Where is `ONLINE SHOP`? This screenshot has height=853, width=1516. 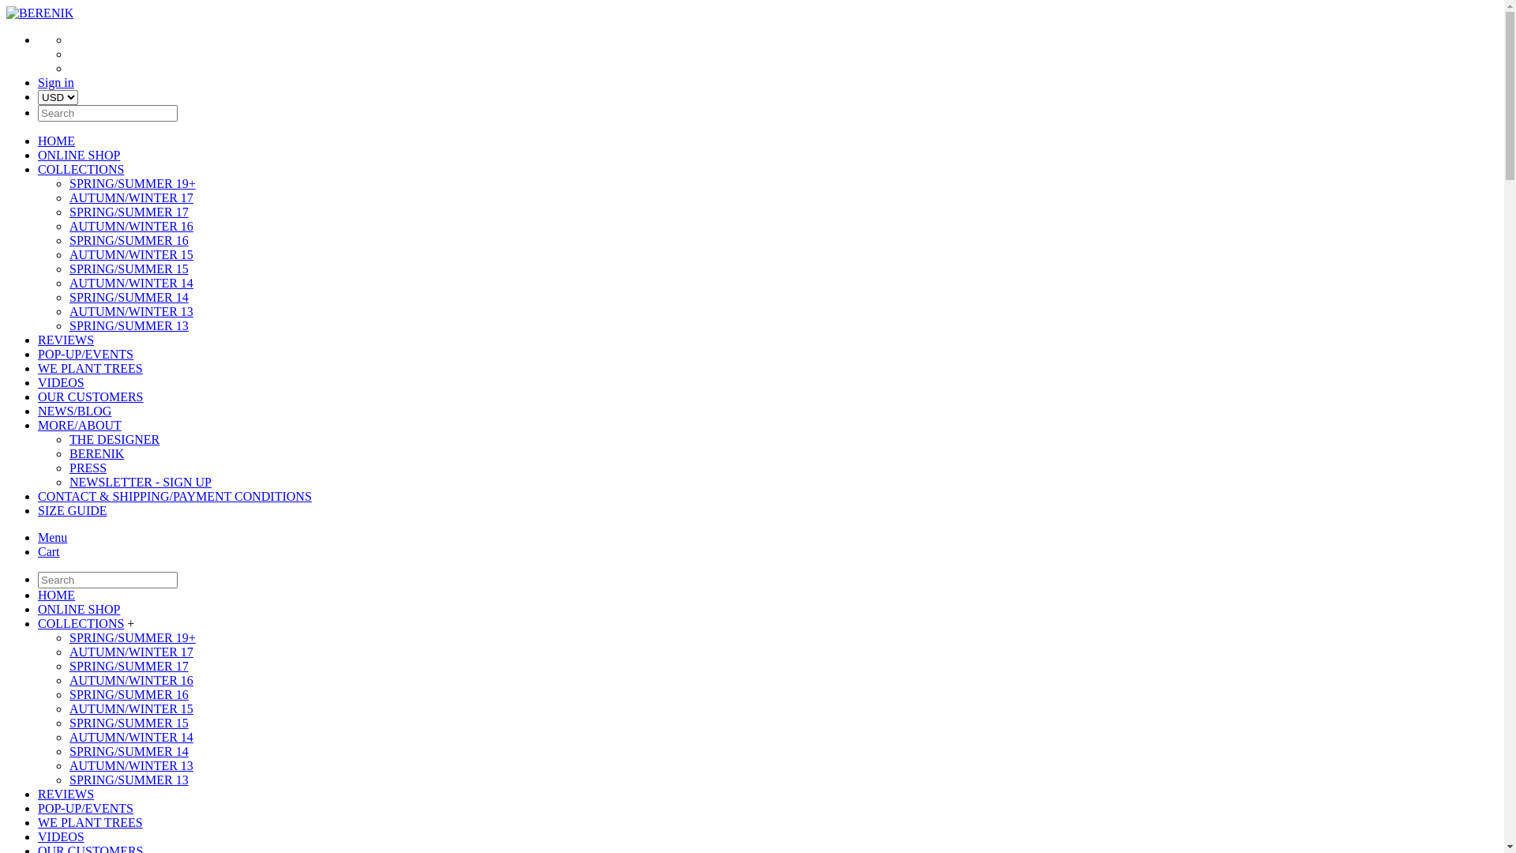 ONLINE SHOP is located at coordinates (79, 155).